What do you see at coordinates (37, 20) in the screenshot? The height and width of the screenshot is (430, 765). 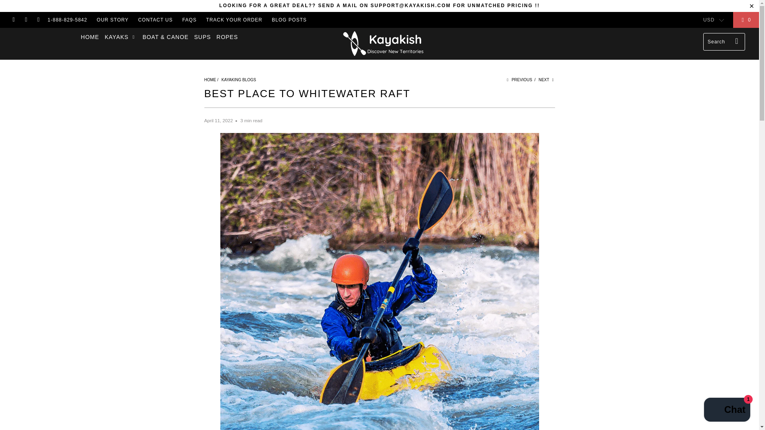 I see `Email Kayakish` at bounding box center [37, 20].